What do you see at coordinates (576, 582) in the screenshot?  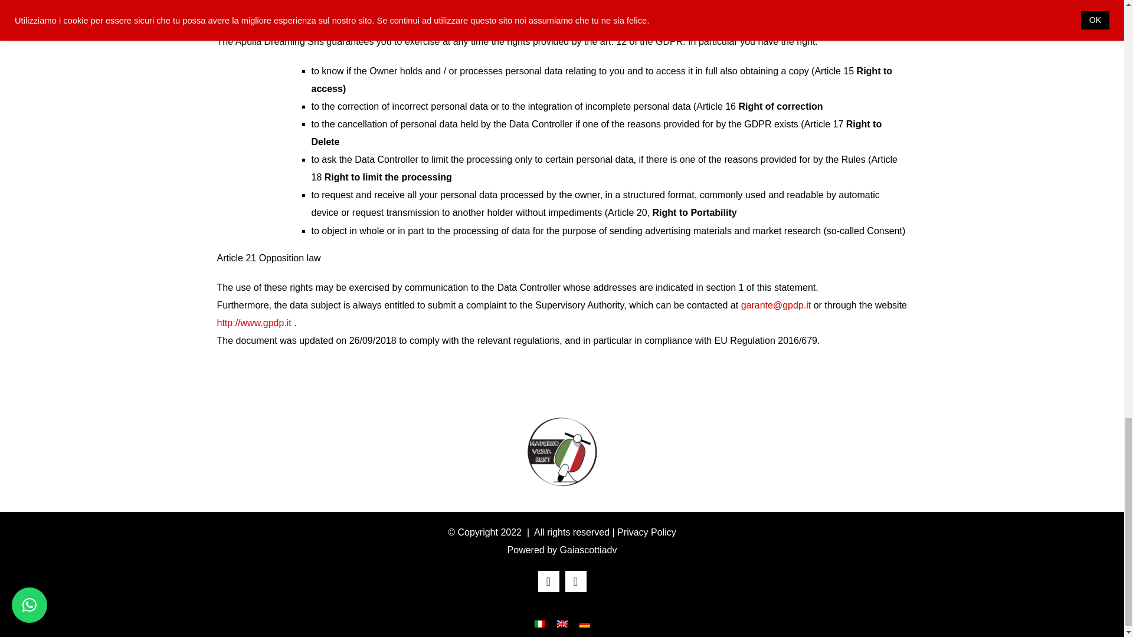 I see `Instagram` at bounding box center [576, 582].